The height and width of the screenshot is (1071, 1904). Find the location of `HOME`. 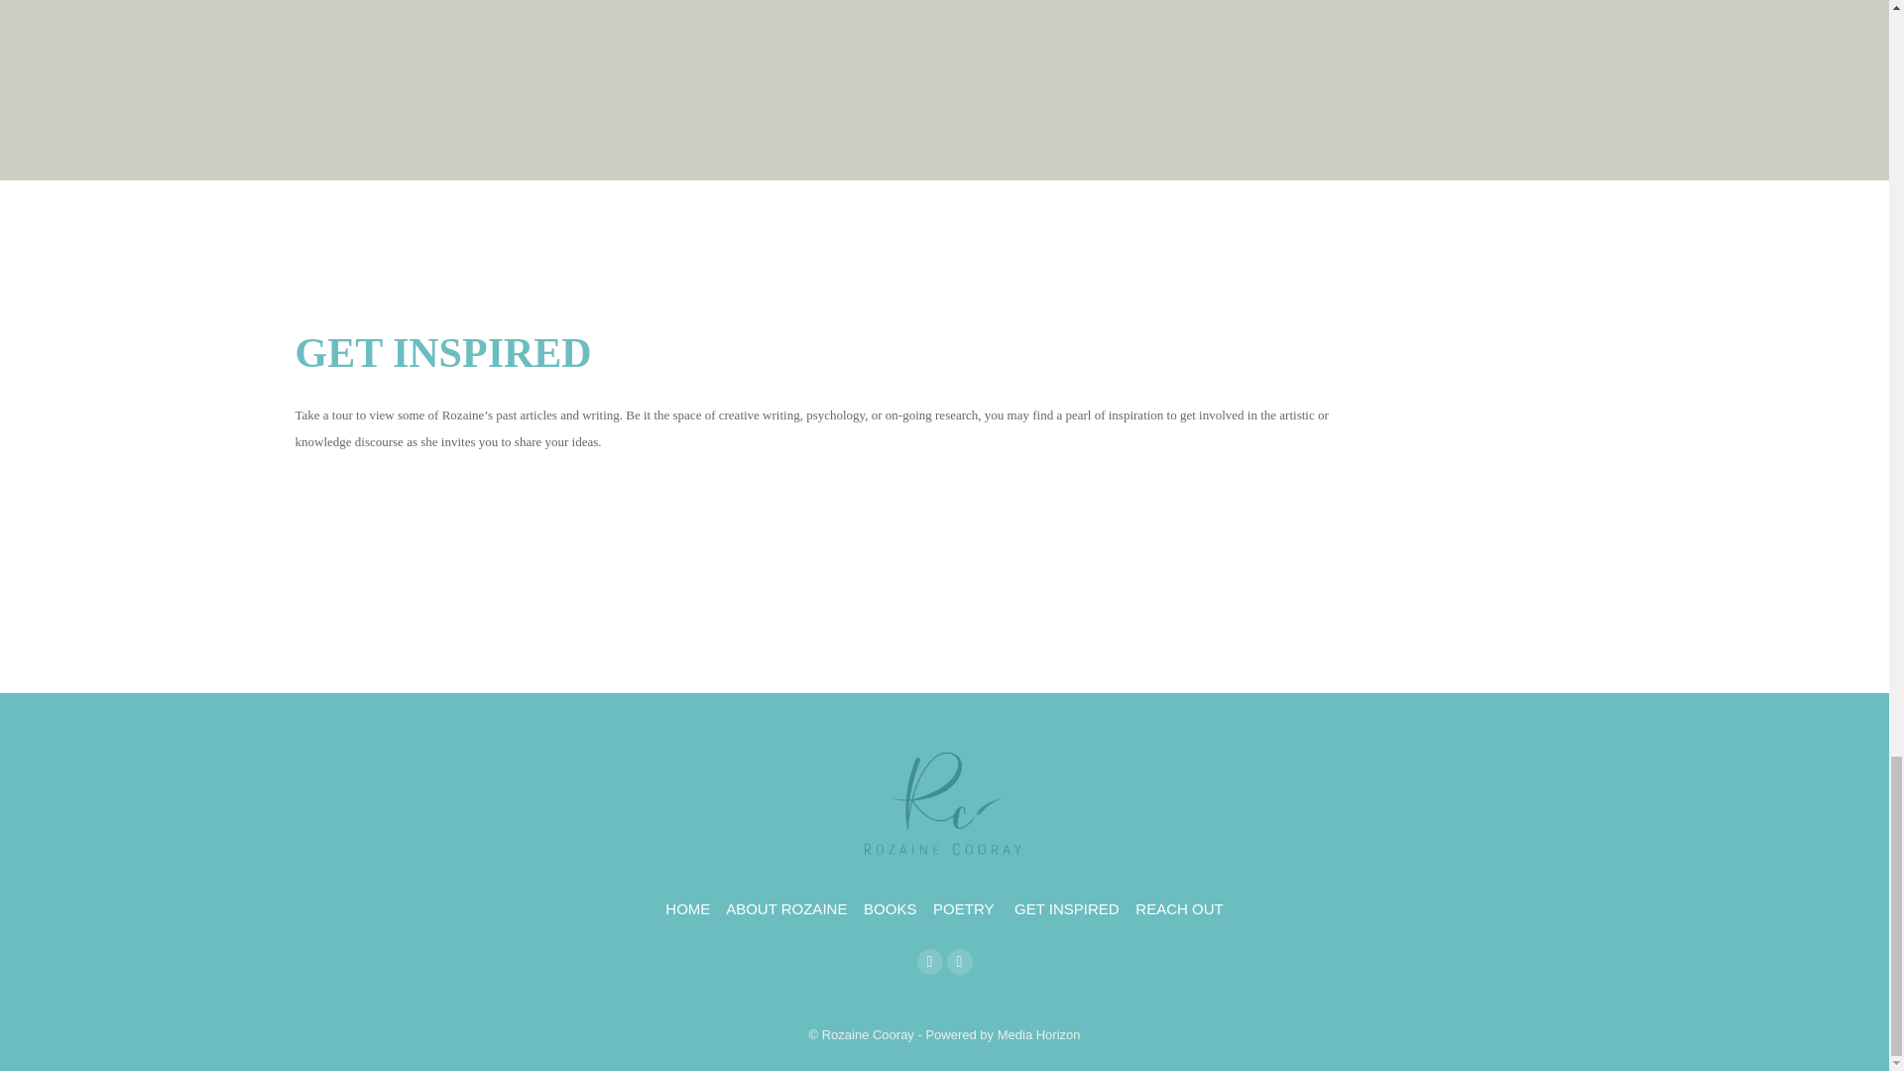

HOME is located at coordinates (687, 908).